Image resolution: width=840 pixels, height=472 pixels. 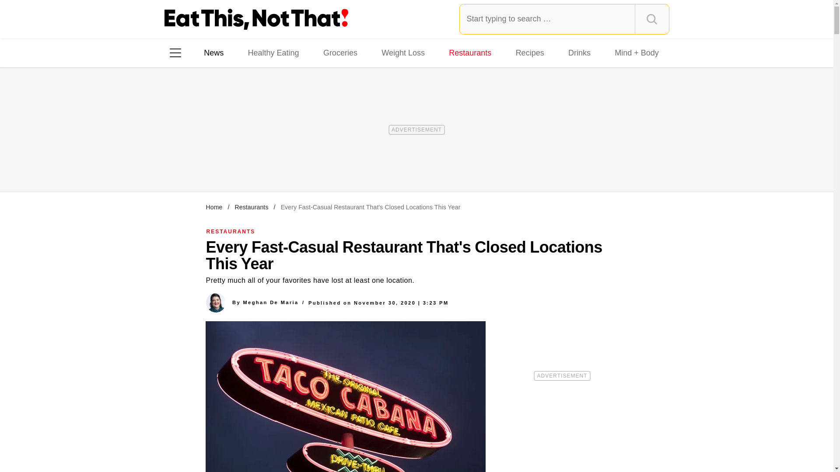 I want to click on RESTAURANTS, so click(x=231, y=231).